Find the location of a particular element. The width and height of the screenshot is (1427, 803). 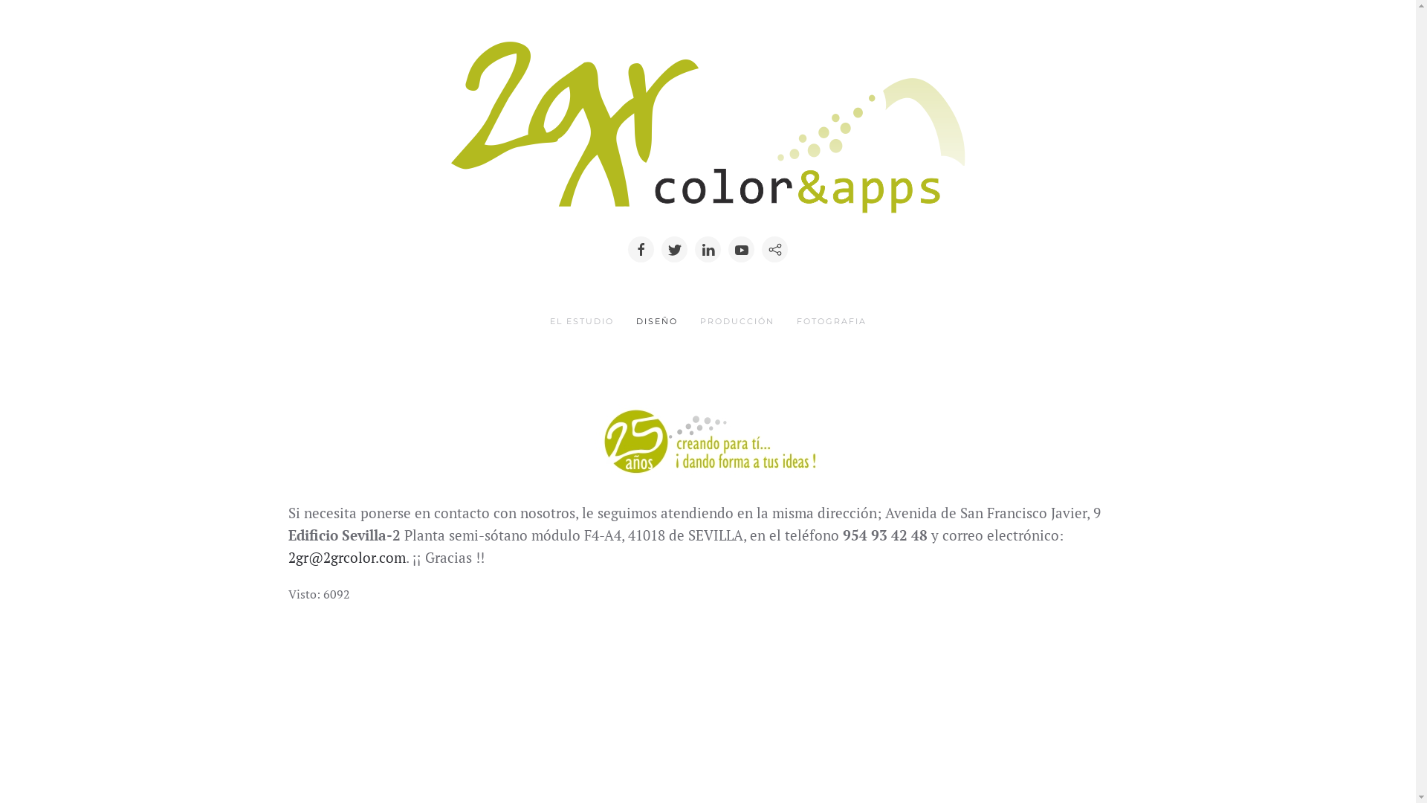

FOTOGRAFIA is located at coordinates (831, 321).